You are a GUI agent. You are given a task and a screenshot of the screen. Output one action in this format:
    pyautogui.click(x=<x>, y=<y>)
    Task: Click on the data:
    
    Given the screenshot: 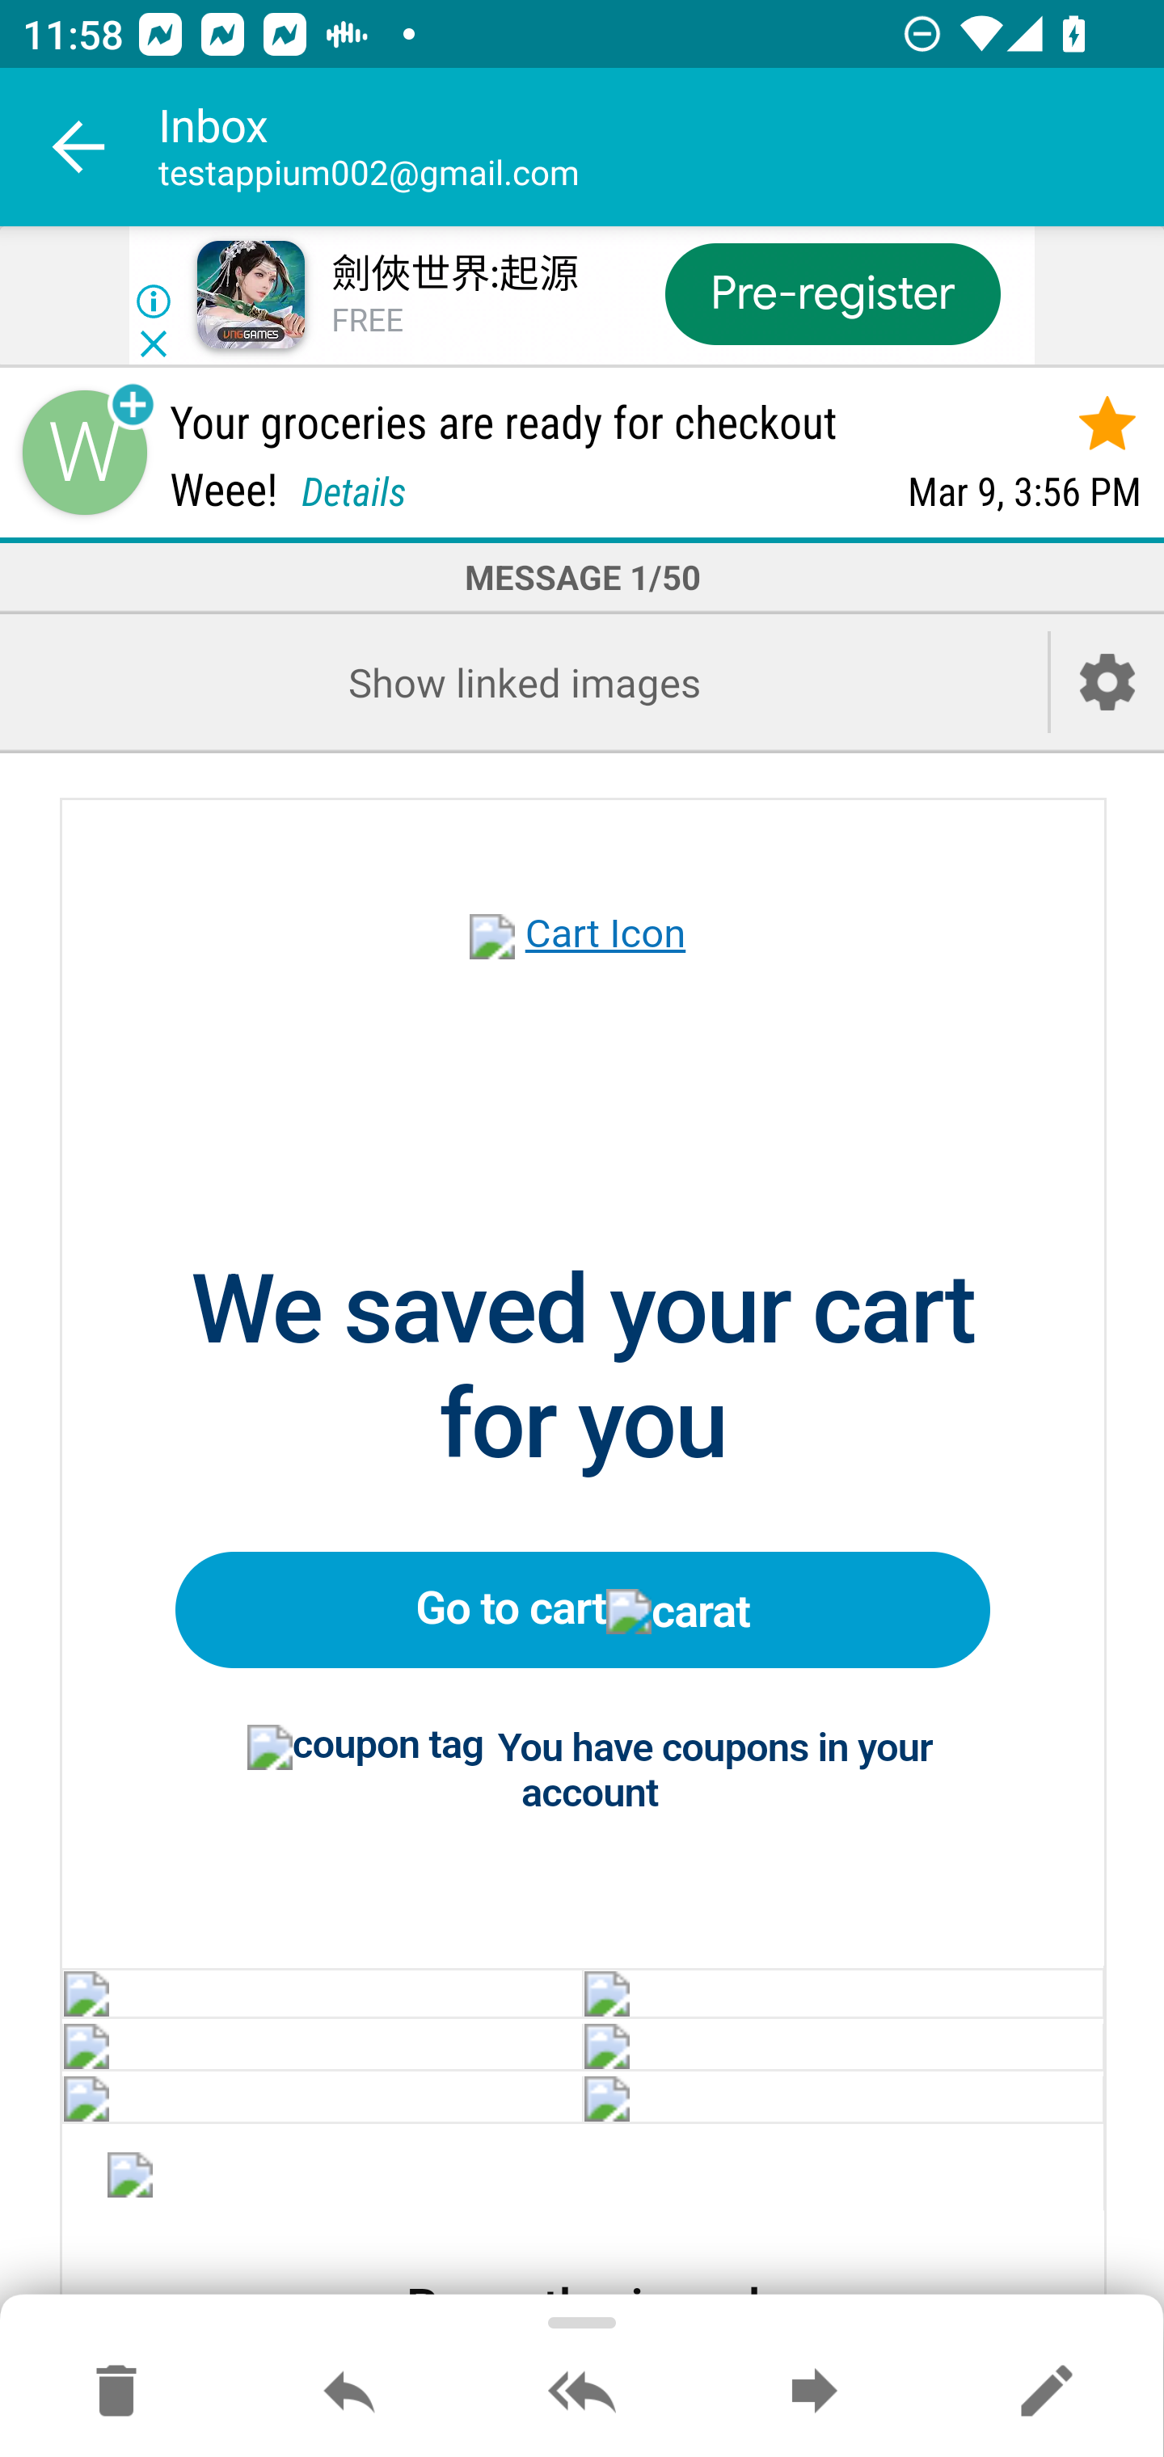 What is the action you would take?
    pyautogui.click(x=843, y=1992)
    